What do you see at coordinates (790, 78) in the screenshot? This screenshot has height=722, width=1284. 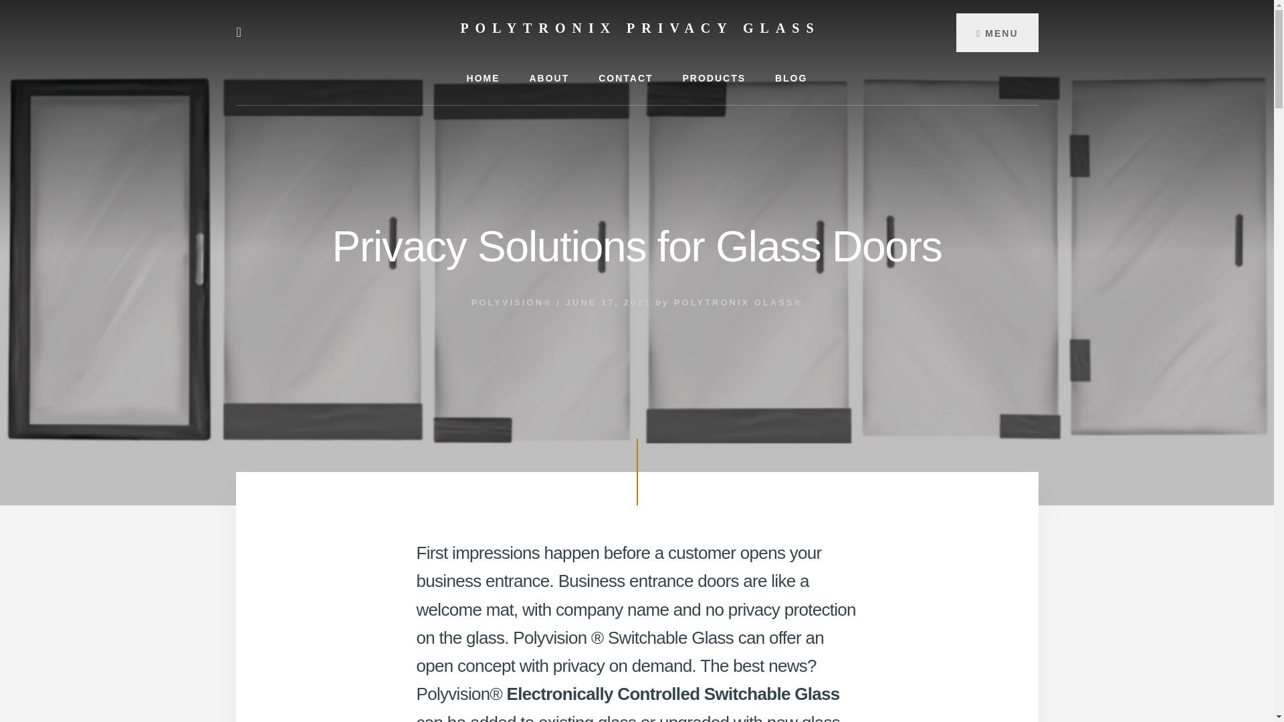 I see `BLOG` at bounding box center [790, 78].